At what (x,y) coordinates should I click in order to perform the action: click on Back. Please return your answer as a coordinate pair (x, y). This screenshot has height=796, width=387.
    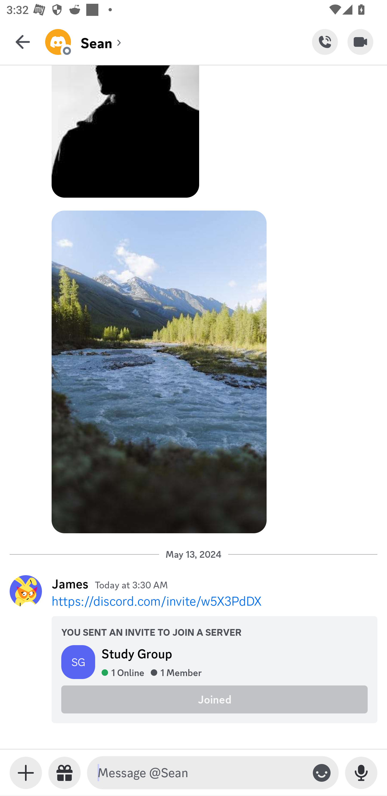
    Looking at the image, I should click on (23, 42).